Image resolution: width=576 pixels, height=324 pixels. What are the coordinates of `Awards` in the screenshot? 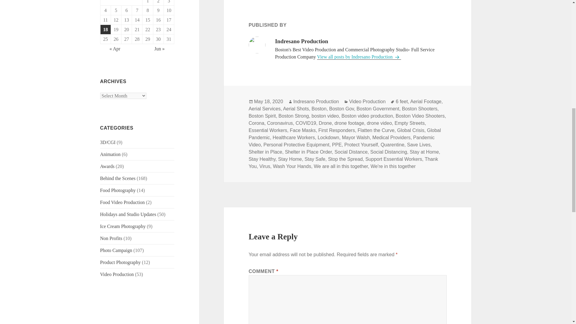 It's located at (107, 166).